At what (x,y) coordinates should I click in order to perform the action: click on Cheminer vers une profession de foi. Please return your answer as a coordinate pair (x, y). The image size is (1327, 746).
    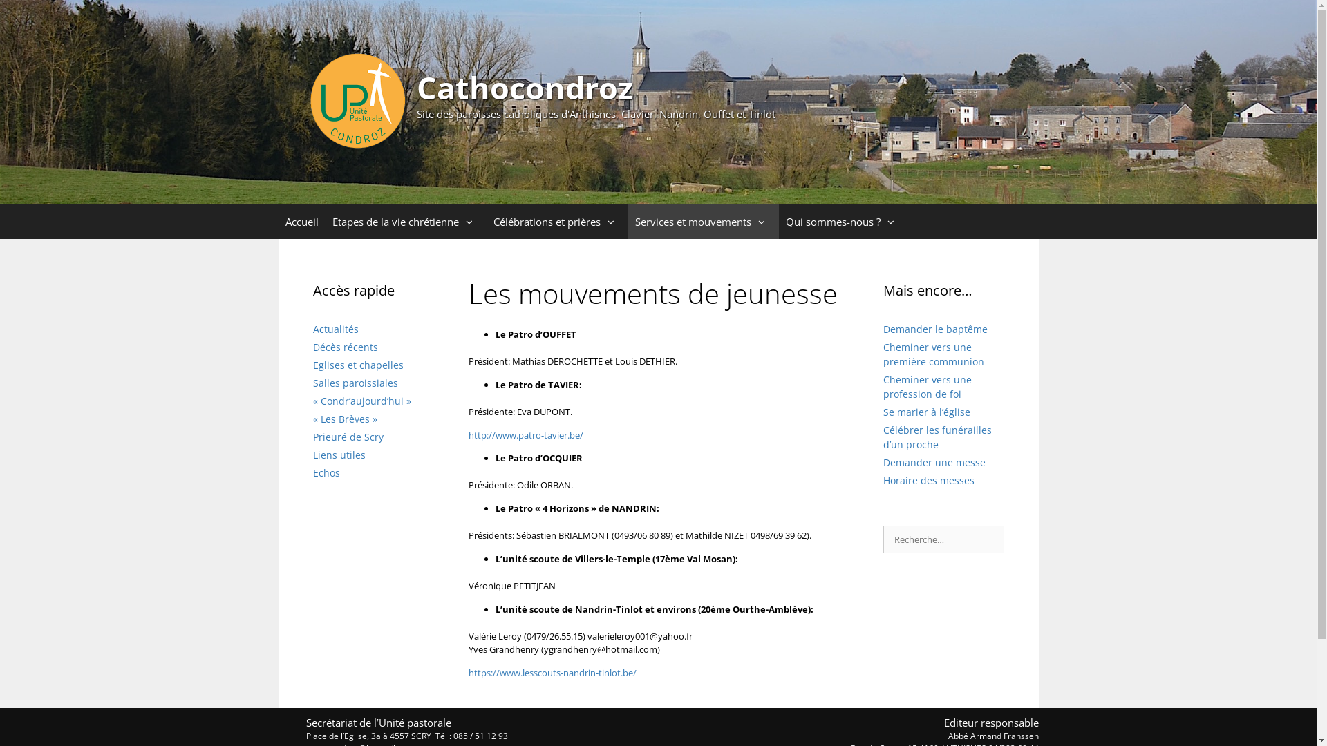
    Looking at the image, I should click on (928, 387).